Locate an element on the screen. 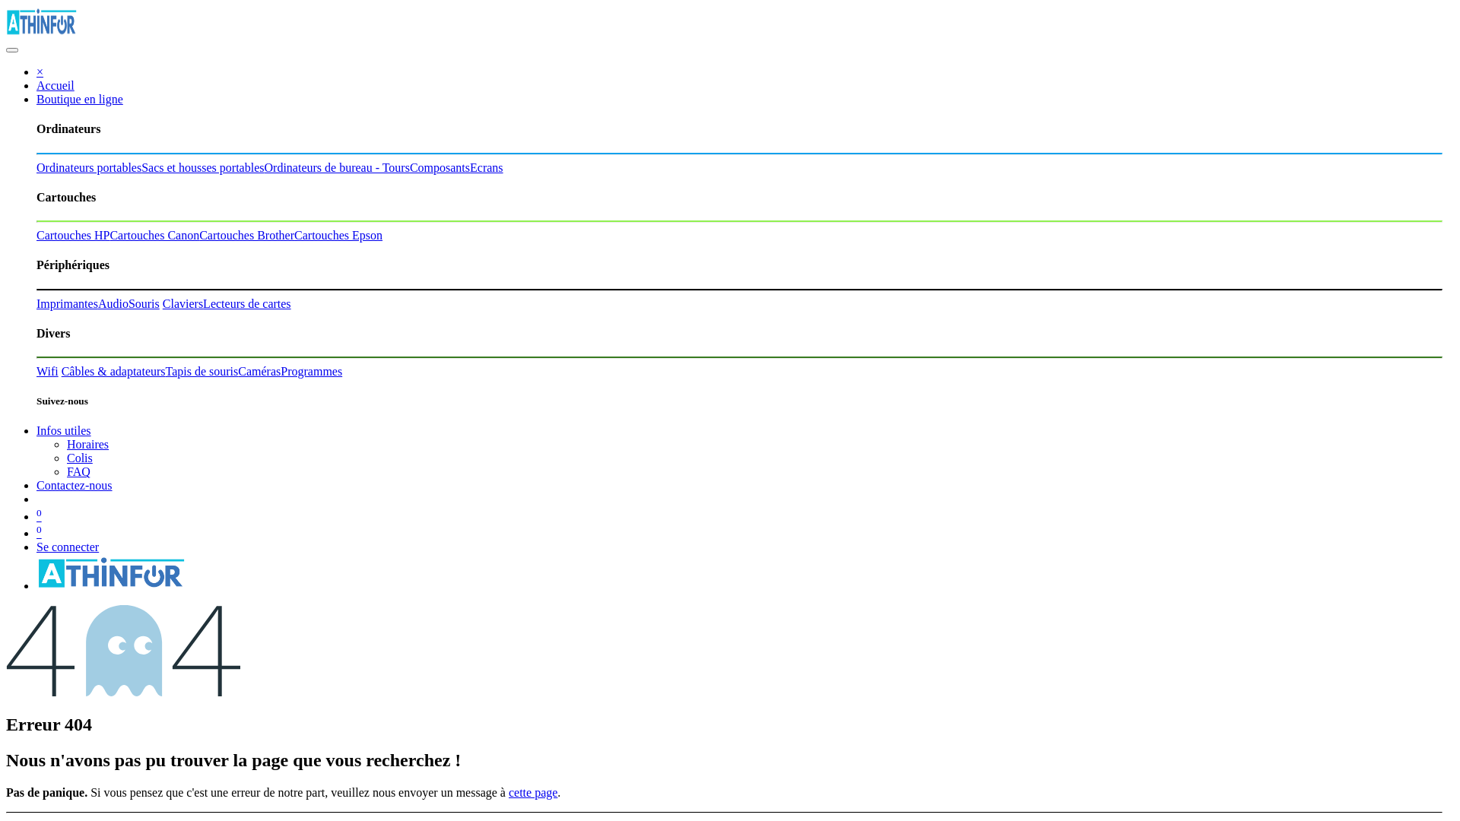 This screenshot has width=1460, height=821. Infos utiles is located at coordinates (64, 430).